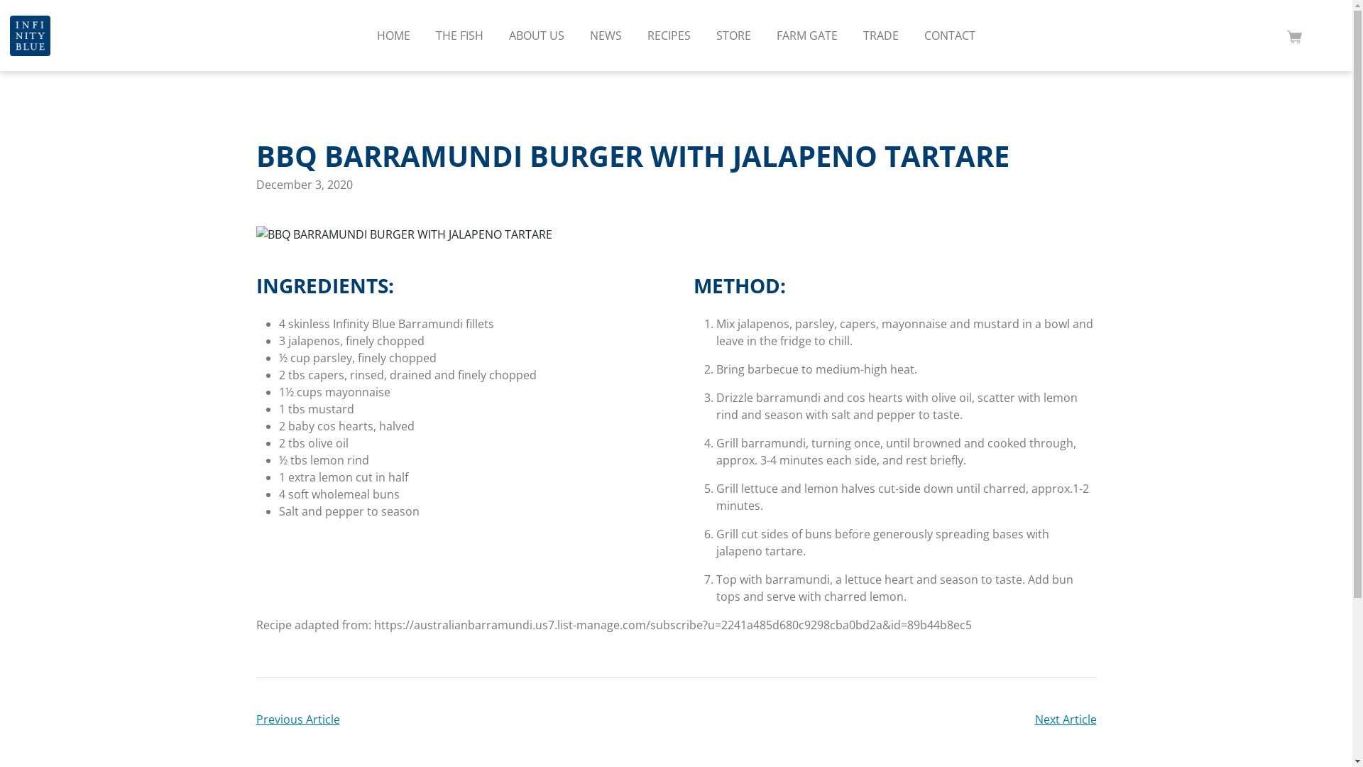  What do you see at coordinates (881, 36) in the screenshot?
I see `TRADE` at bounding box center [881, 36].